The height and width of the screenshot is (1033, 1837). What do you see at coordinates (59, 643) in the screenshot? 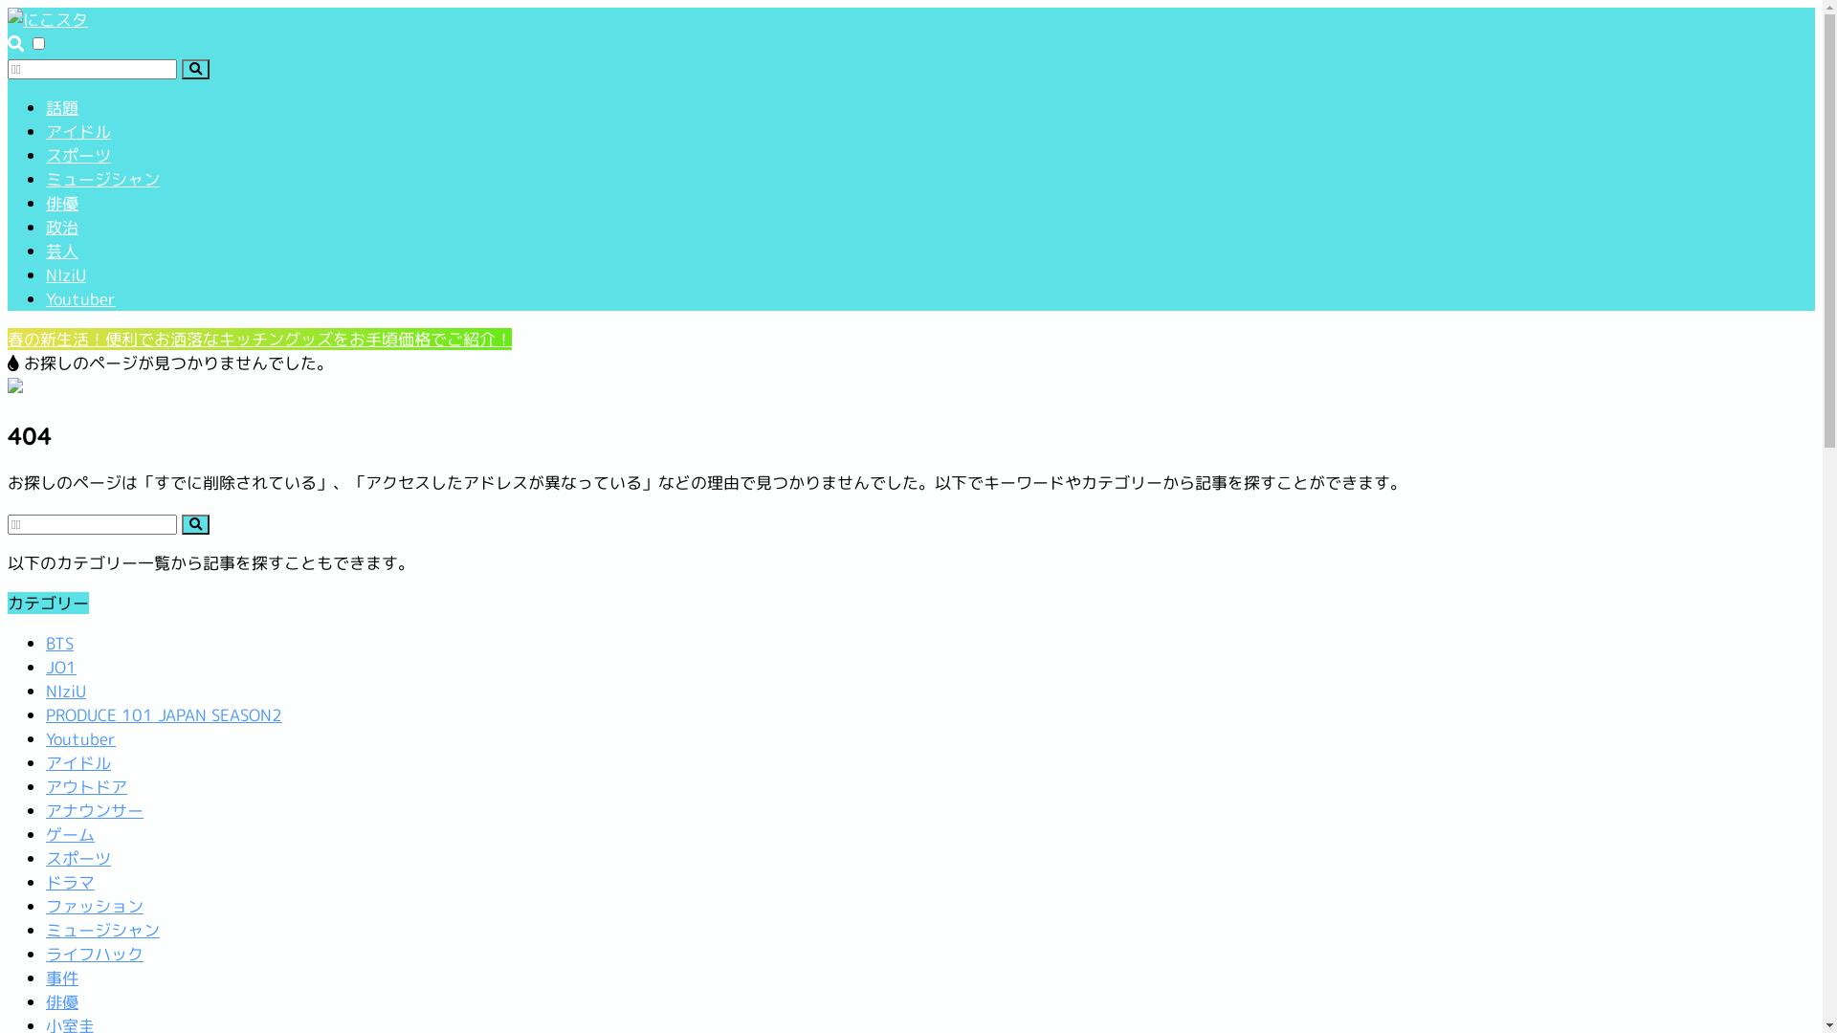
I see `BTS` at bounding box center [59, 643].